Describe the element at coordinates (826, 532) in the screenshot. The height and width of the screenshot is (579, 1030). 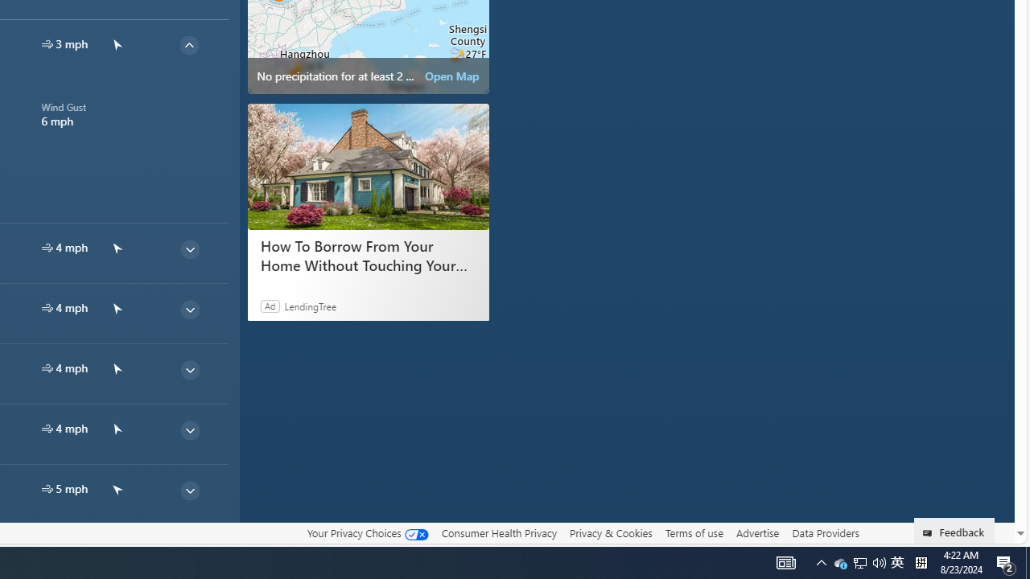
I see `Data Providers` at that location.